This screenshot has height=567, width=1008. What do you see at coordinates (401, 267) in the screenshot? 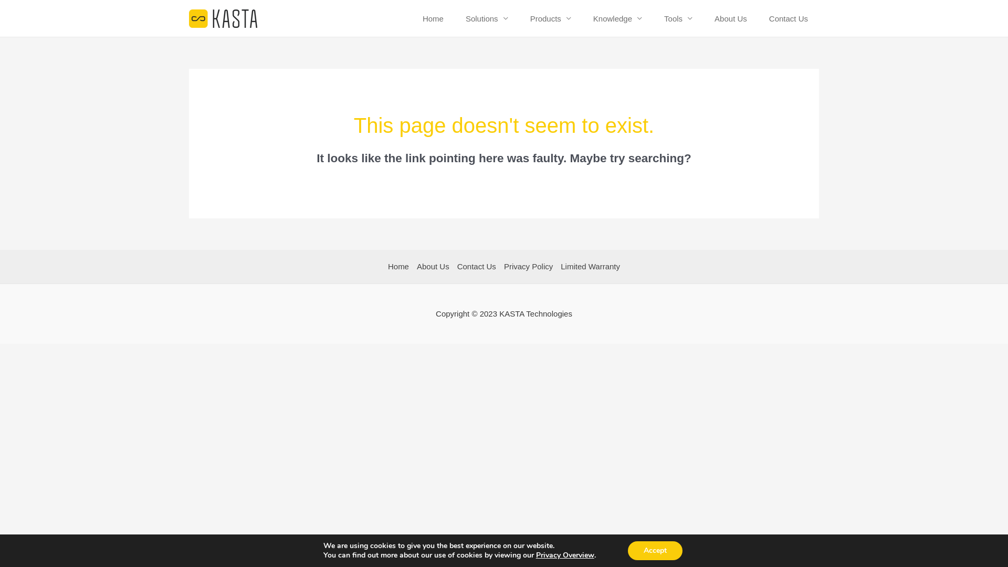
I see `Home` at bounding box center [401, 267].